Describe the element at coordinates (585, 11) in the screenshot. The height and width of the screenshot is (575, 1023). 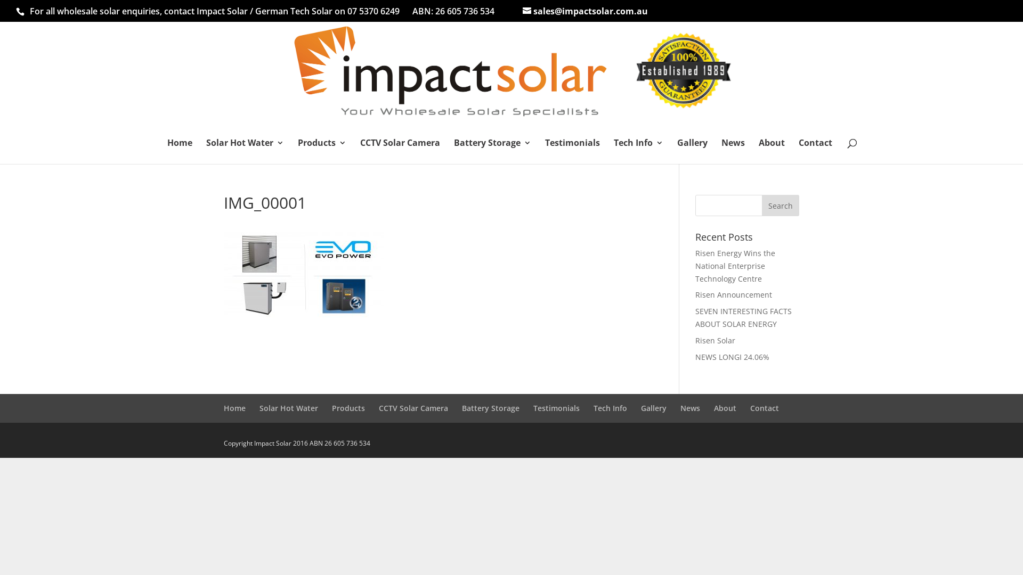
I see `sales@impactsolar.com.au` at that location.